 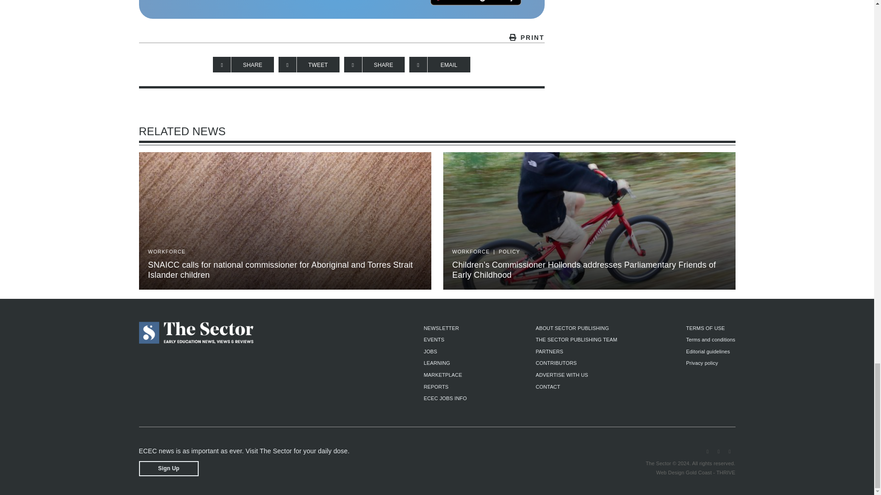 I want to click on PRINT, so click(x=341, y=38).